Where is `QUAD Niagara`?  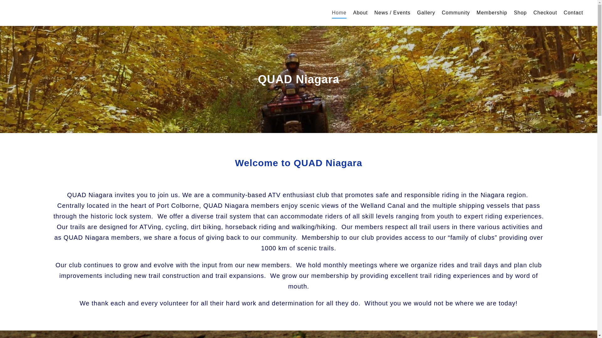
QUAD Niagara is located at coordinates (24, 13).